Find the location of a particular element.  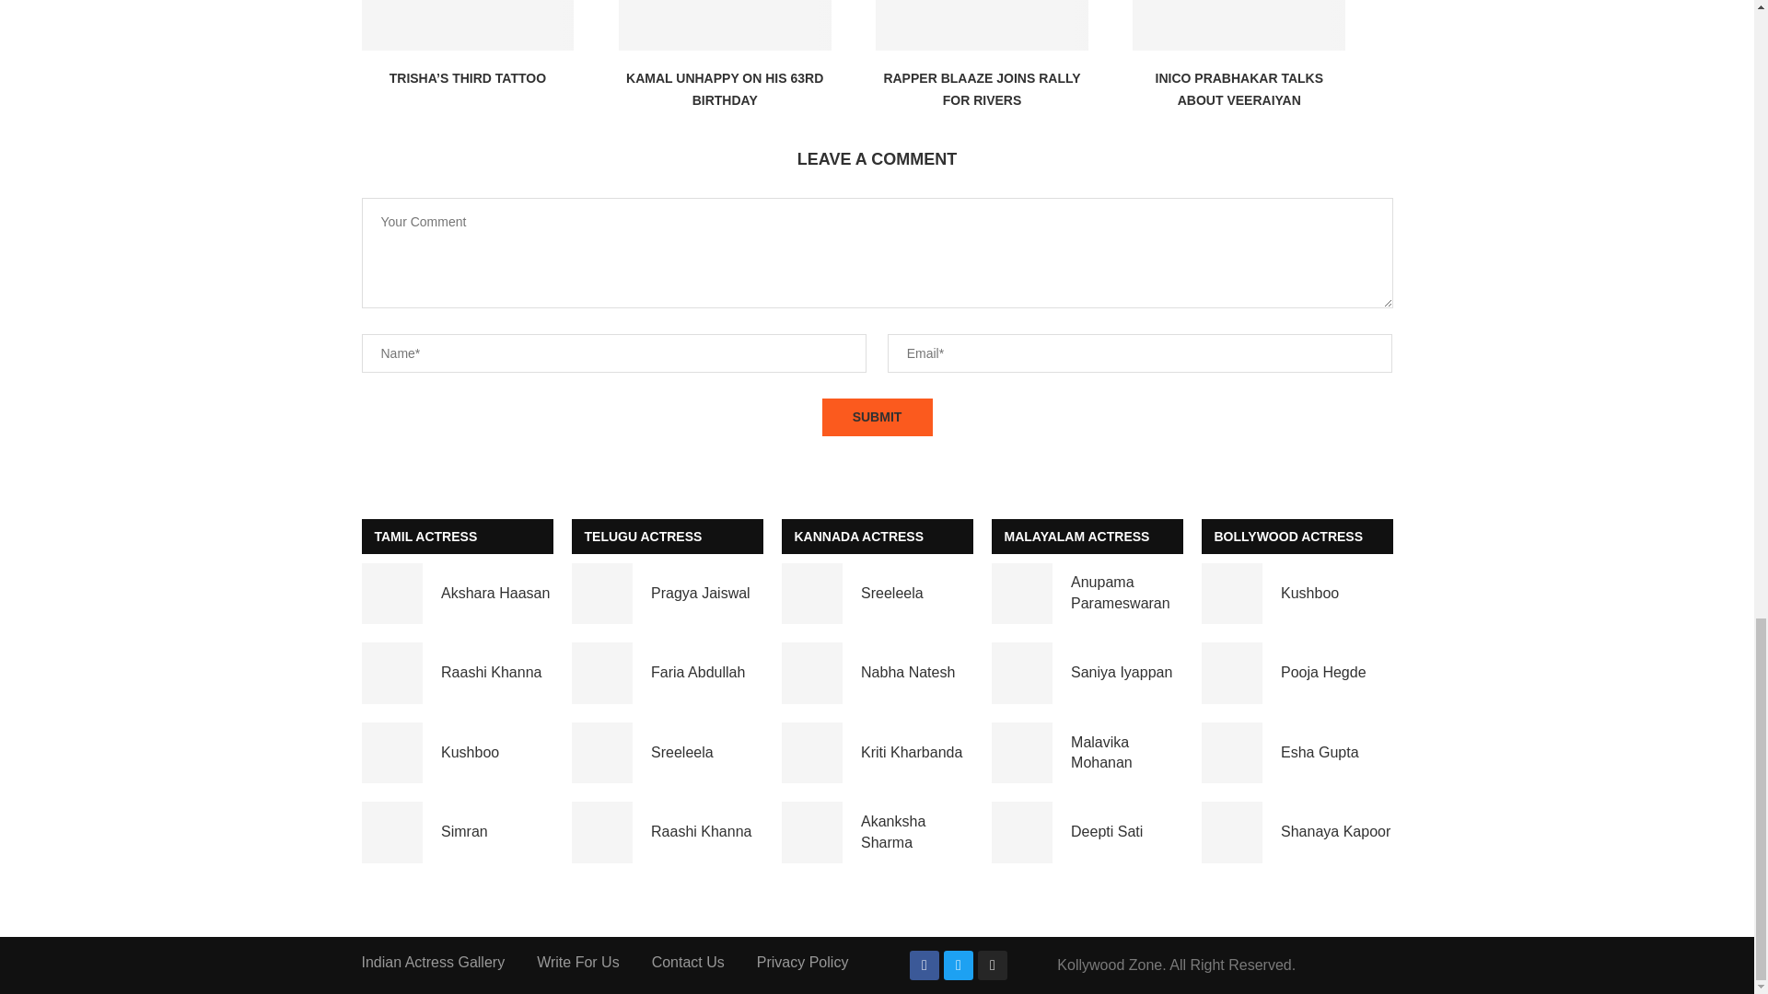

Sreeleela is located at coordinates (602, 753).